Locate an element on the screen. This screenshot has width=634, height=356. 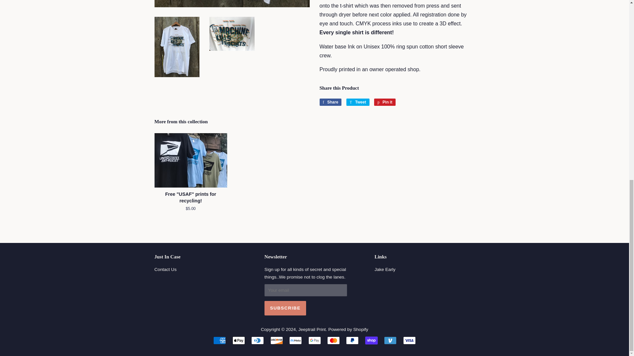
Shop Pay is located at coordinates (238, 340).